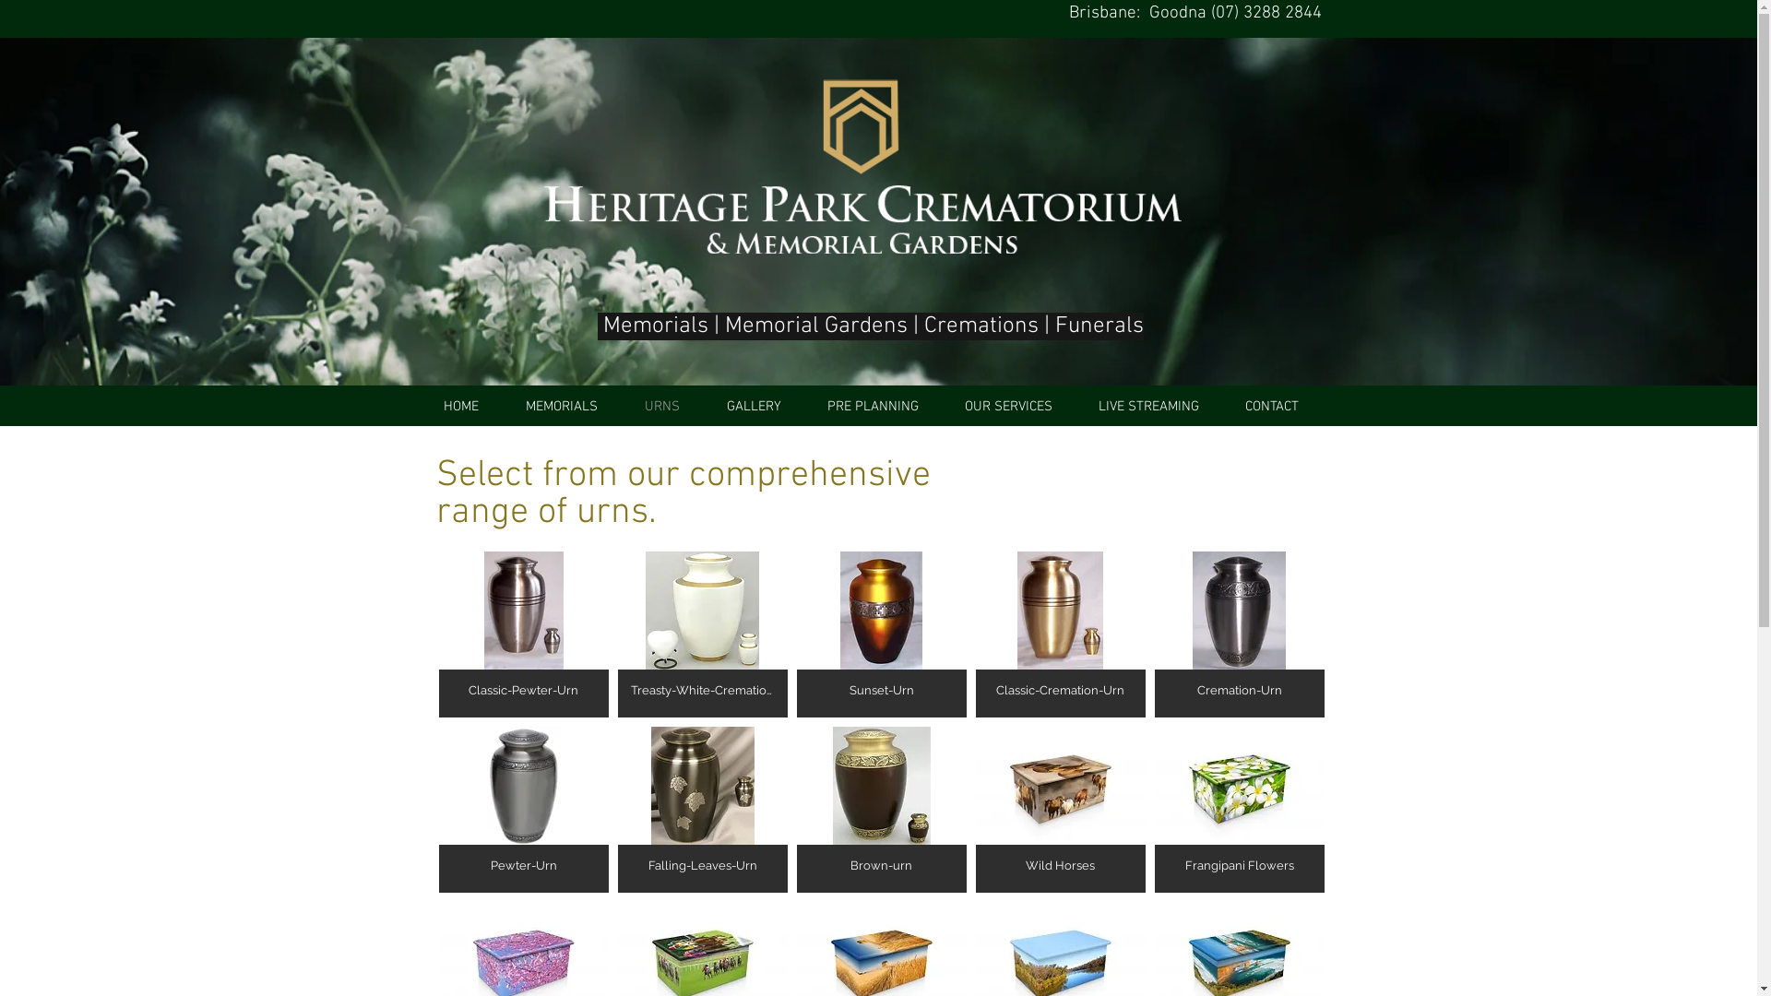  What do you see at coordinates (1280, 408) in the screenshot?
I see `CONTACT` at bounding box center [1280, 408].